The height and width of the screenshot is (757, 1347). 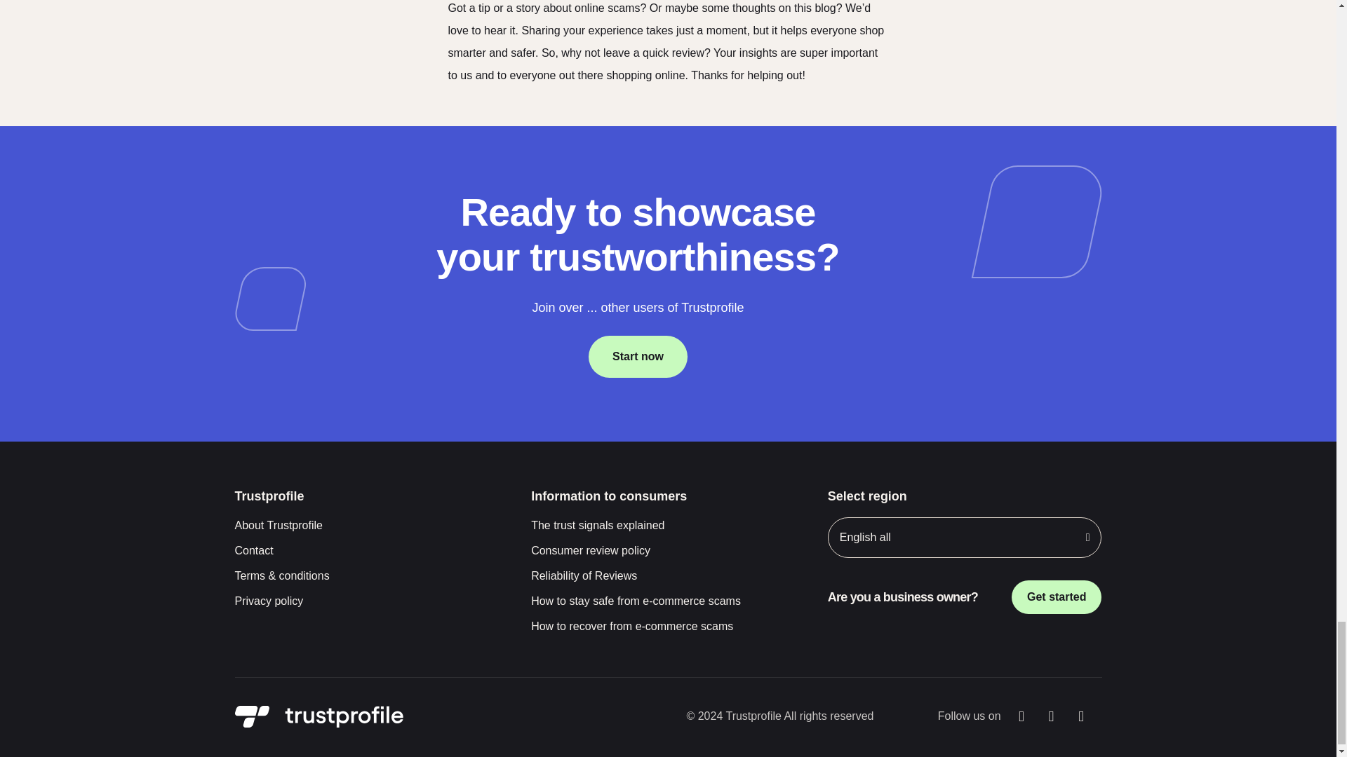 I want to click on Reliability of Reviews, so click(x=668, y=576).